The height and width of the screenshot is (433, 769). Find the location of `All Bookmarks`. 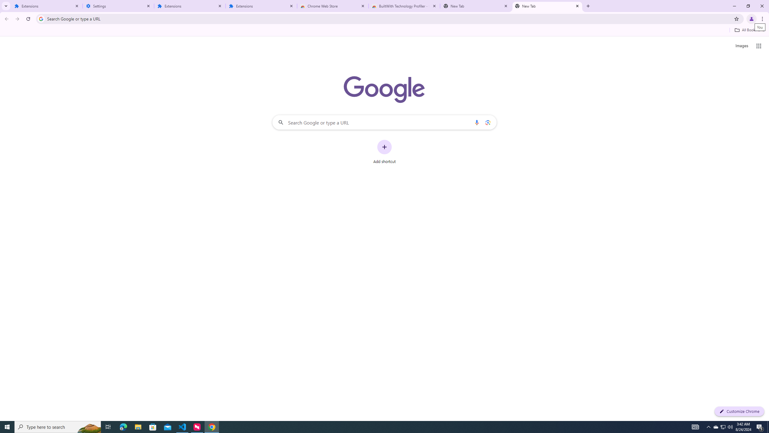

All Bookmarks is located at coordinates (749, 30).